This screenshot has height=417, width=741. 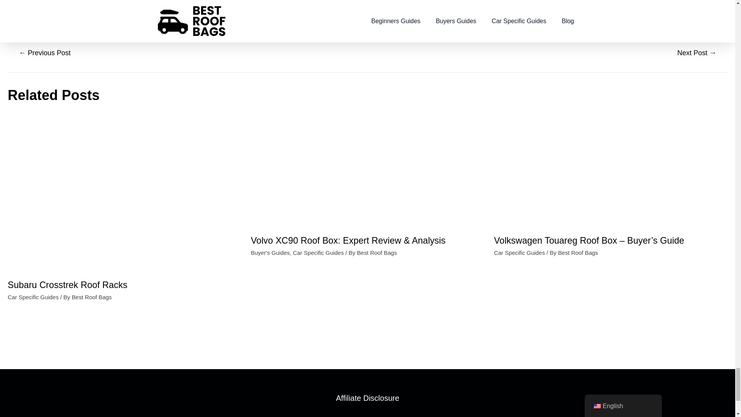 I want to click on View all posts by Best Roof Bags, so click(x=377, y=253).